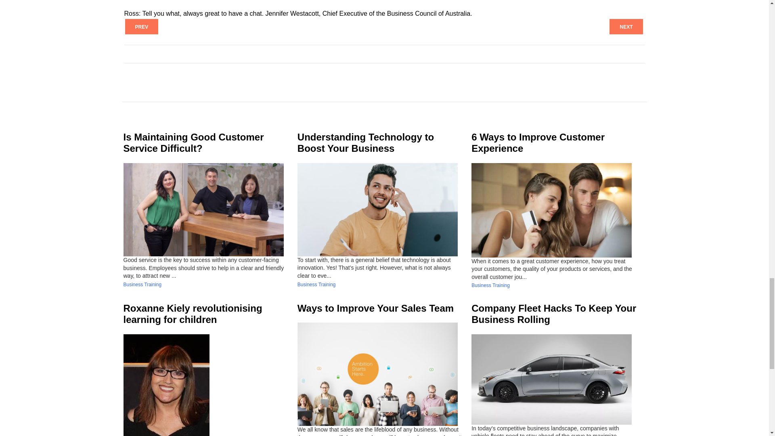  Describe the element at coordinates (554, 314) in the screenshot. I see `Company Fleet Hacks To Keep Your Business Rolling` at that location.